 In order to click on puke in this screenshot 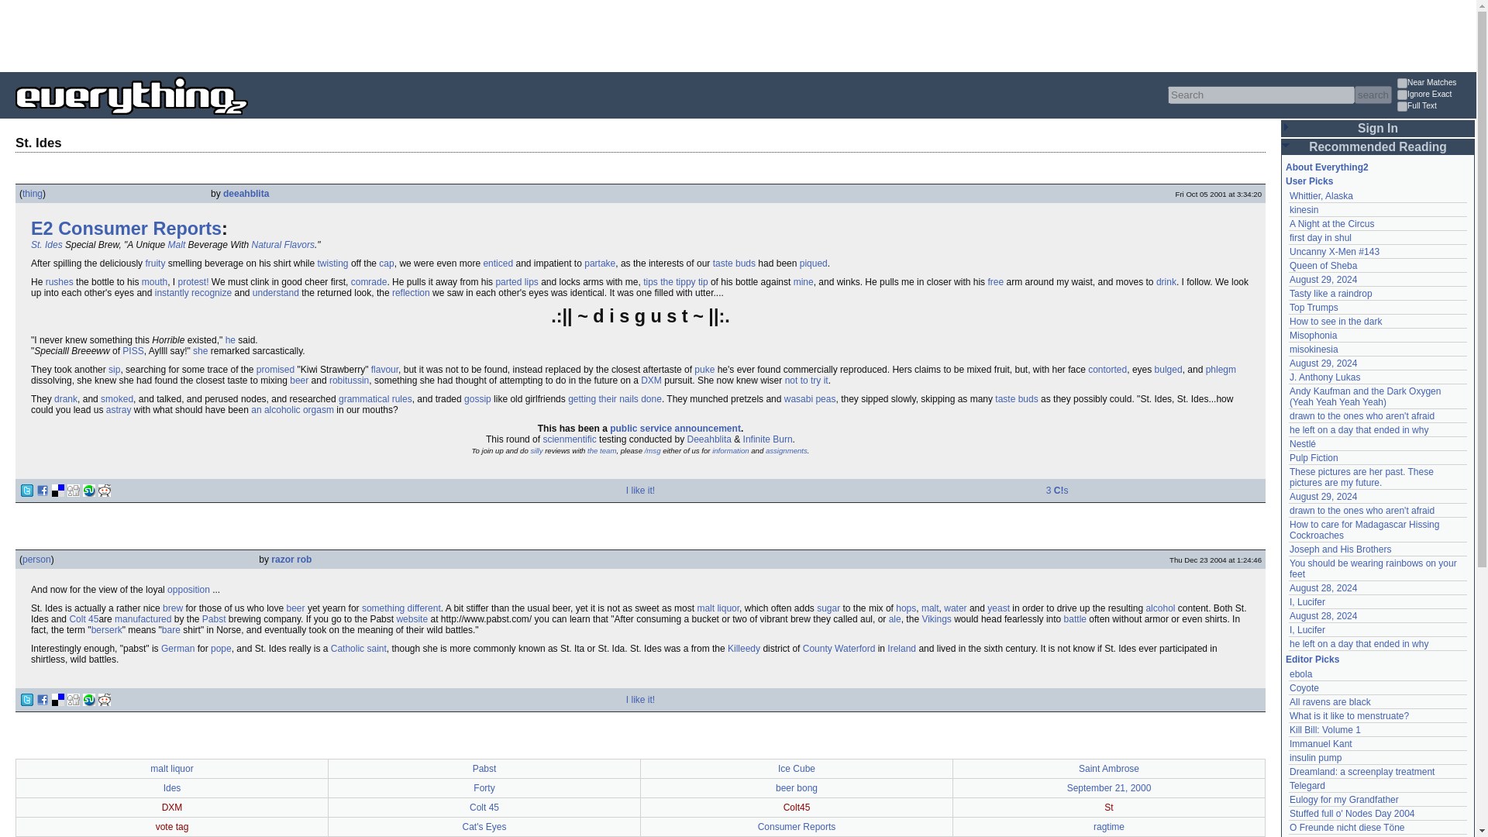, I will do `click(704, 369)`.